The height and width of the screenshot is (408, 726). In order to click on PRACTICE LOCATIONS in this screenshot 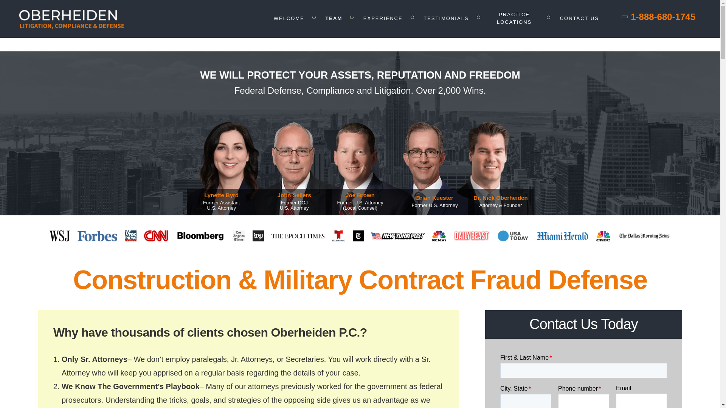, I will do `click(514, 18)`.